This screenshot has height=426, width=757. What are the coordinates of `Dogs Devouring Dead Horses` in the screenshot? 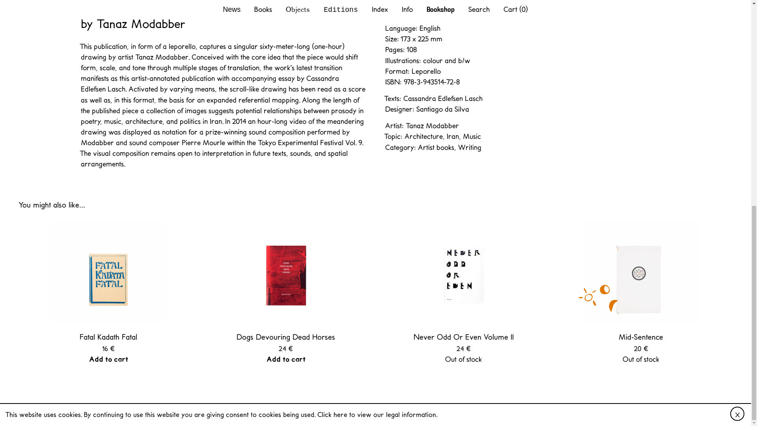 It's located at (285, 282).